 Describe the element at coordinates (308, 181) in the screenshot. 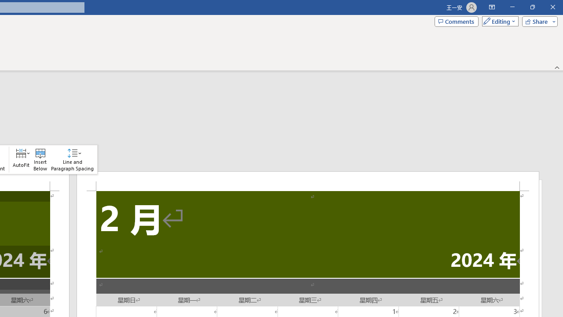

I see `Header -Section 2-` at that location.